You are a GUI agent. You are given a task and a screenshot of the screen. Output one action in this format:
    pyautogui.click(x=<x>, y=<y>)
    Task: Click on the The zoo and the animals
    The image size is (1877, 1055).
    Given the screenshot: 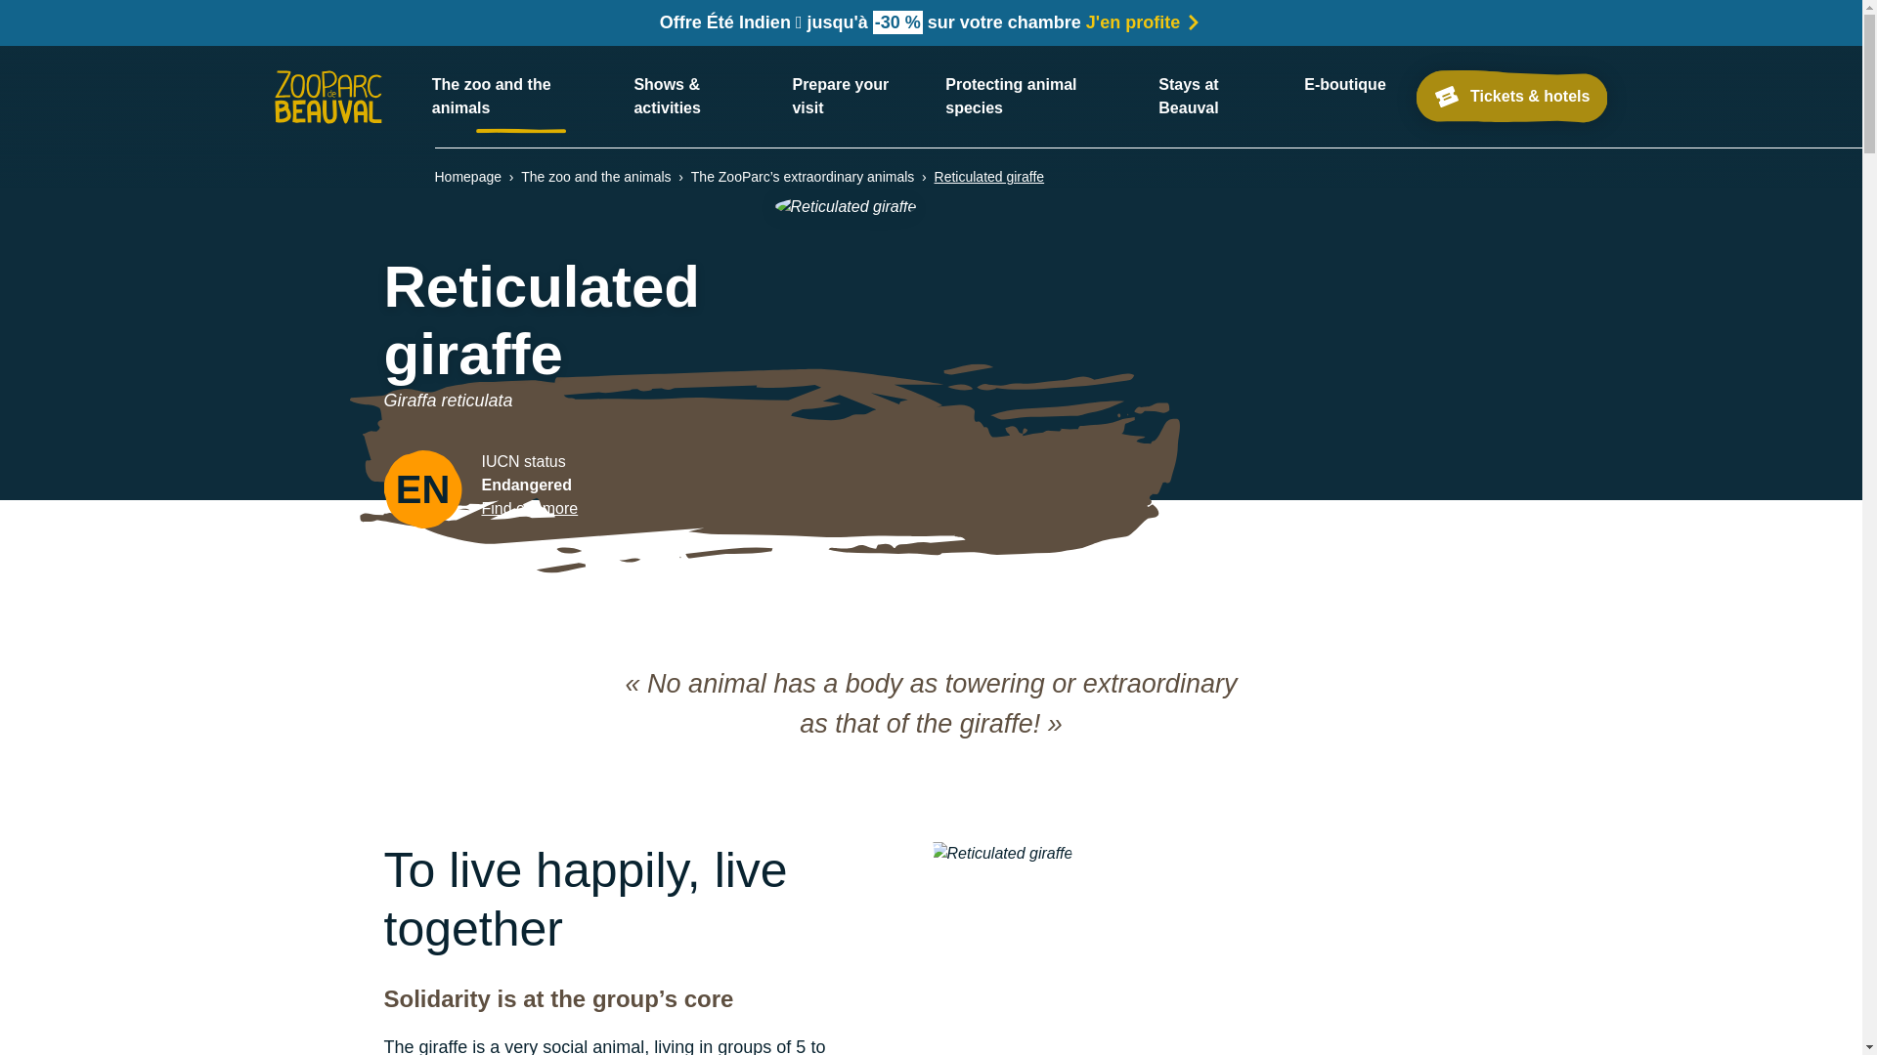 What is the action you would take?
    pyautogui.click(x=521, y=96)
    